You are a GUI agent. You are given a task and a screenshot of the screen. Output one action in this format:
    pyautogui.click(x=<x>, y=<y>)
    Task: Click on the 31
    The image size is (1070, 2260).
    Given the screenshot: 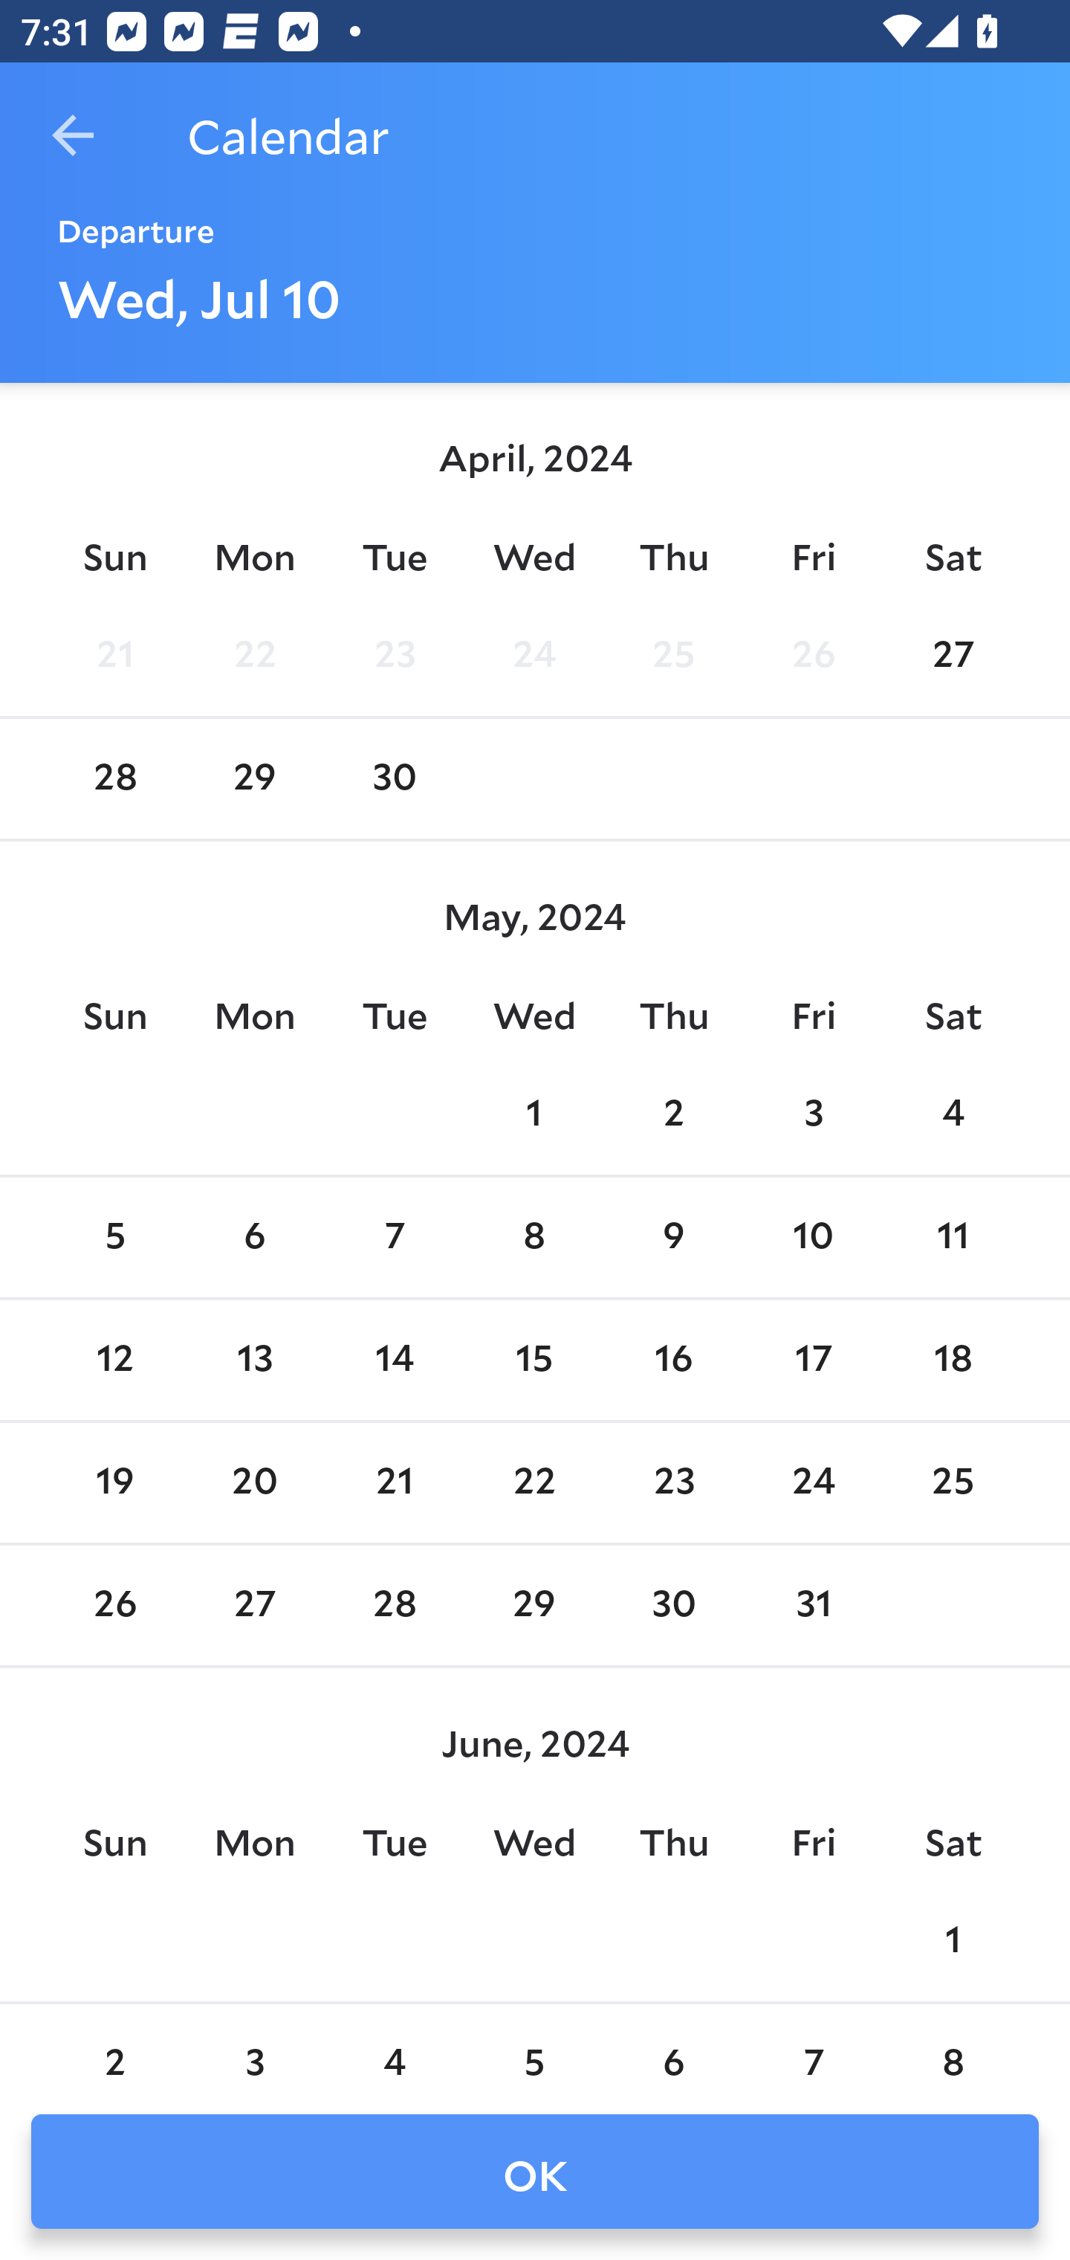 What is the action you would take?
    pyautogui.click(x=813, y=1607)
    